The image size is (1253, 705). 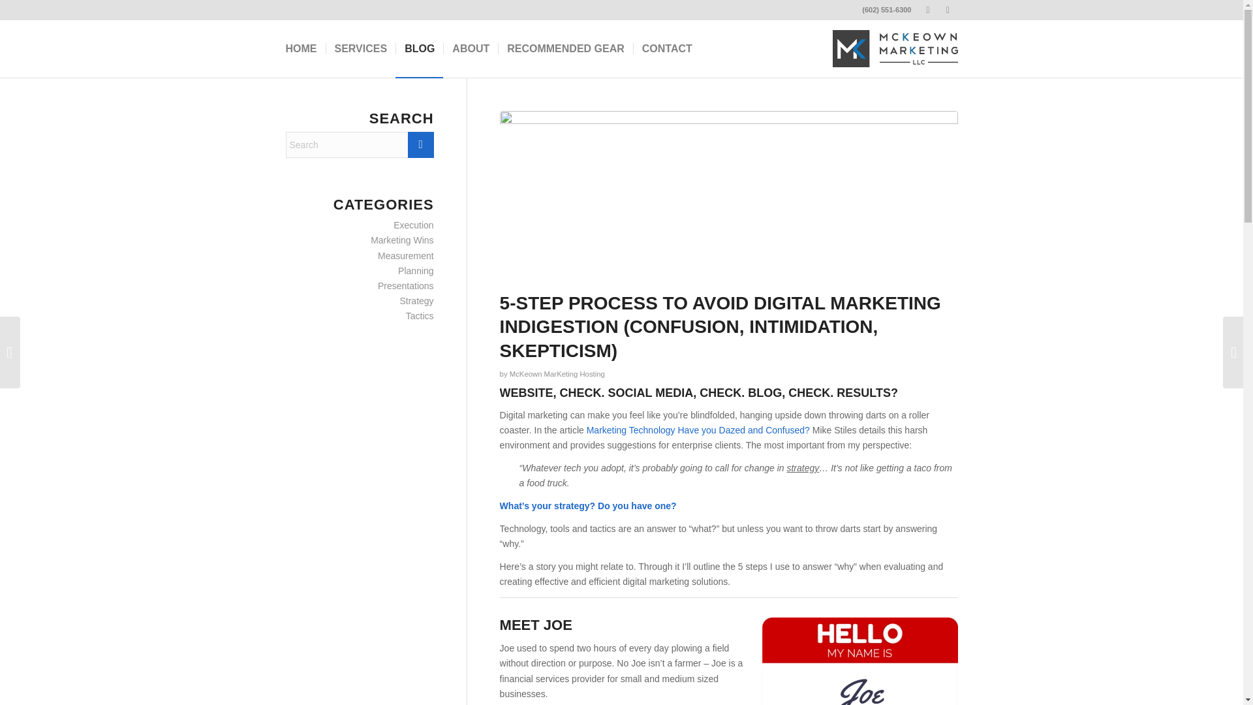 I want to click on RECOMMENDED GEAR, so click(x=565, y=48).